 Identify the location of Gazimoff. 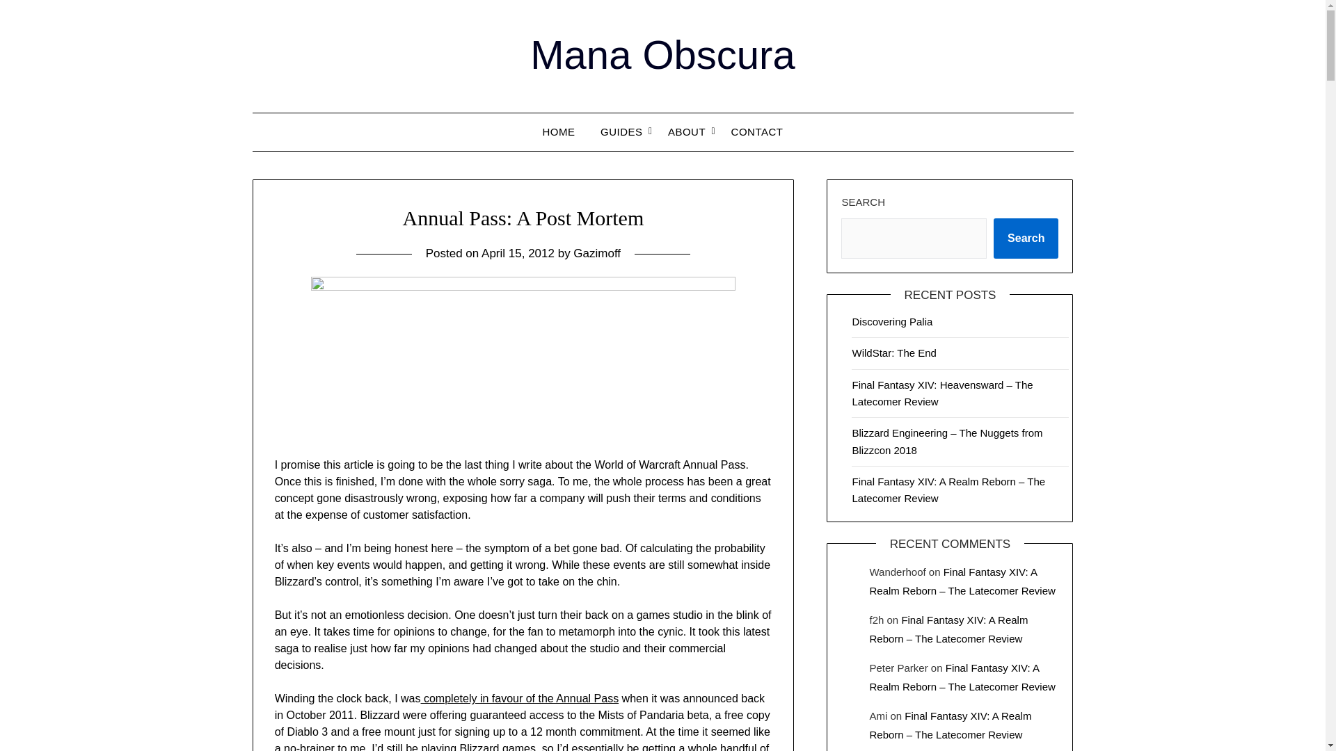
(597, 253).